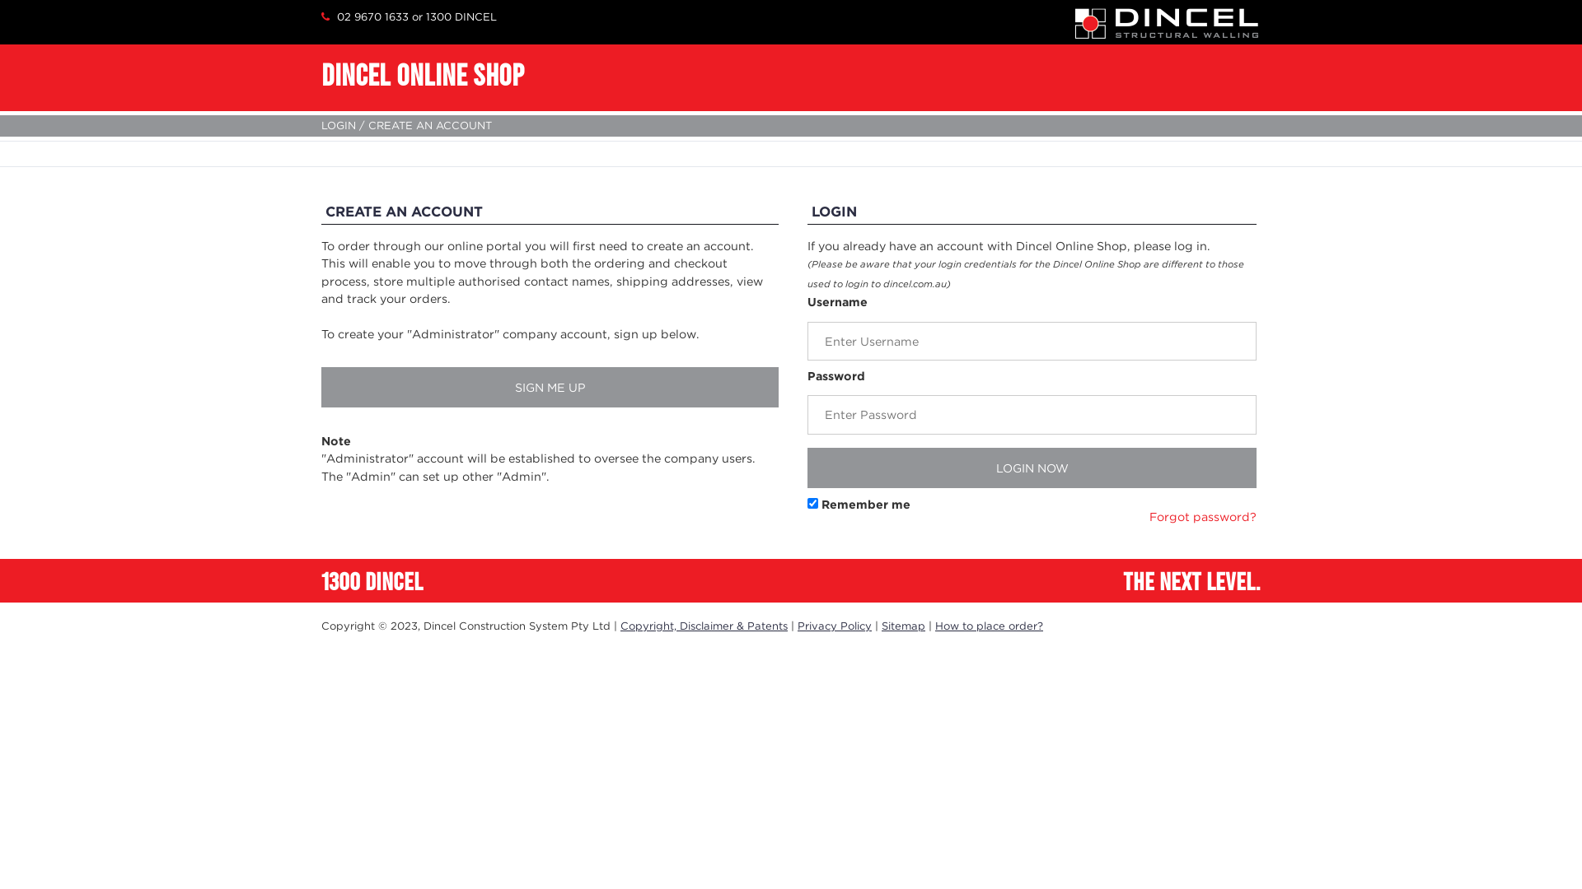  What do you see at coordinates (409, 16) in the screenshot?
I see `02 9670 1633 or 1300 DINCEL` at bounding box center [409, 16].